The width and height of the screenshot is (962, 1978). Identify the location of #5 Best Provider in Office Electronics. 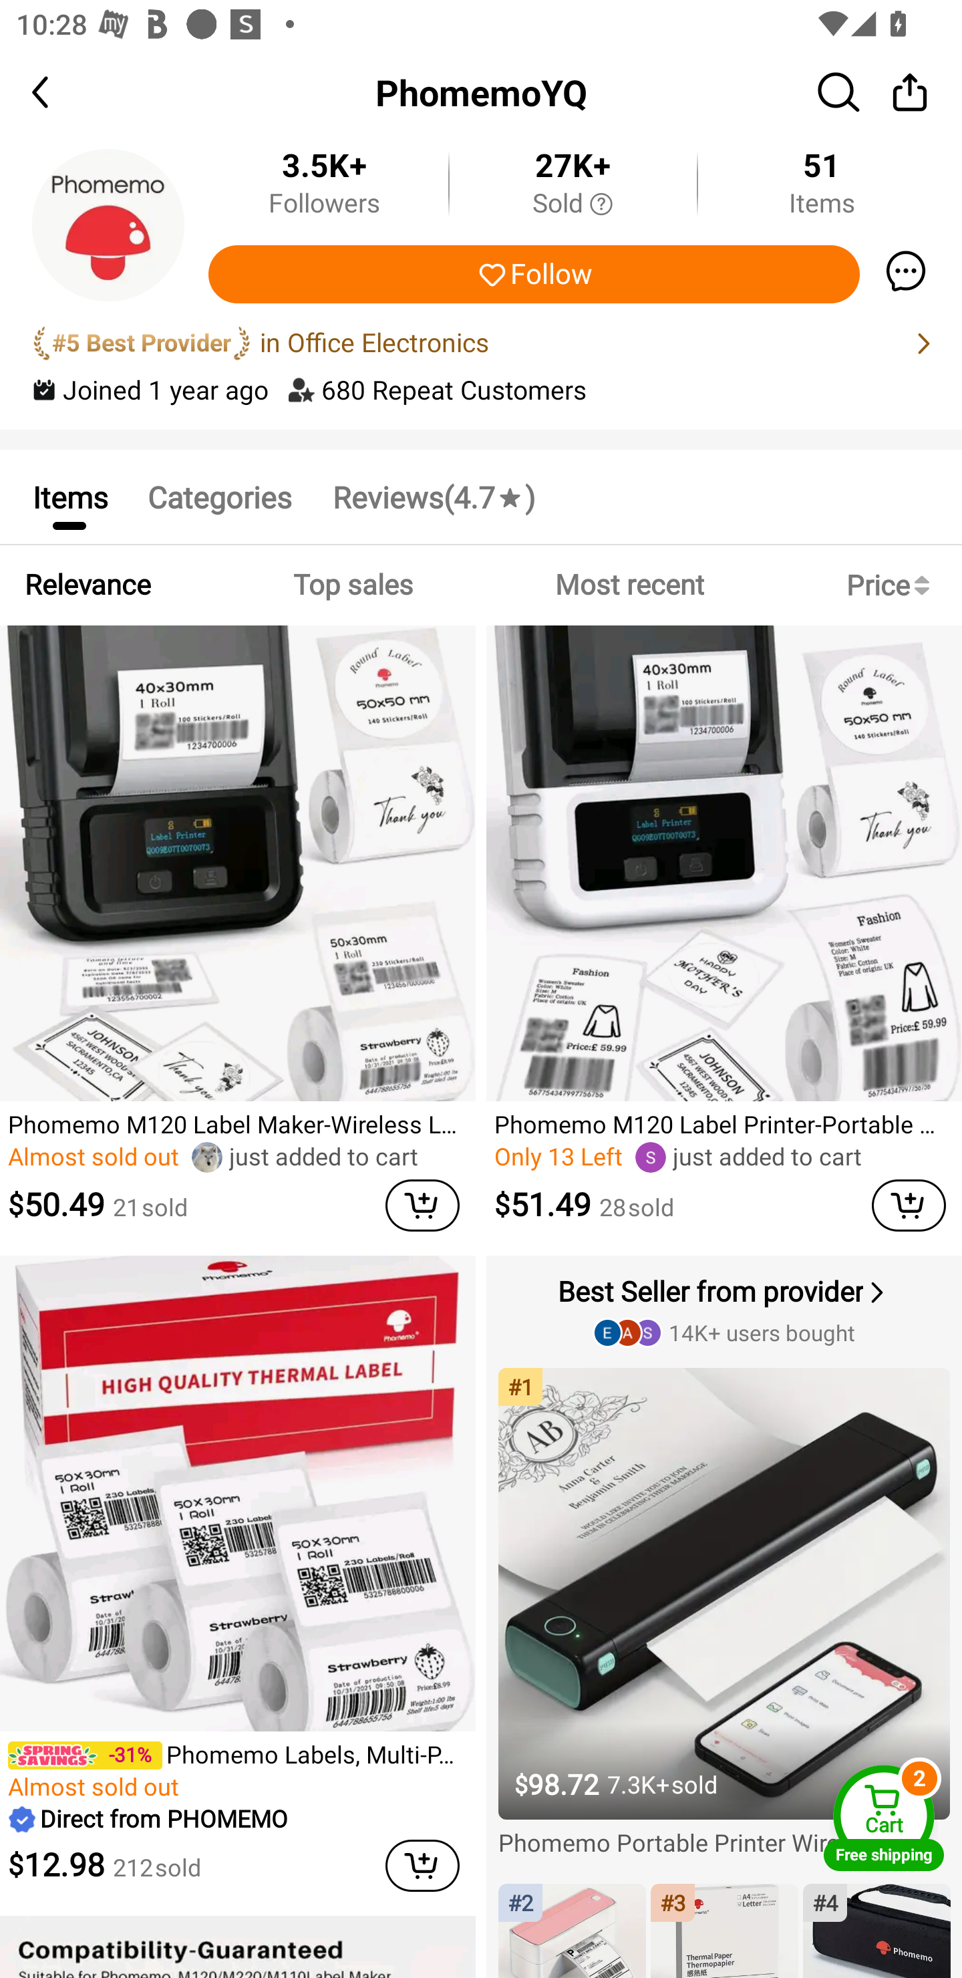
(481, 343).